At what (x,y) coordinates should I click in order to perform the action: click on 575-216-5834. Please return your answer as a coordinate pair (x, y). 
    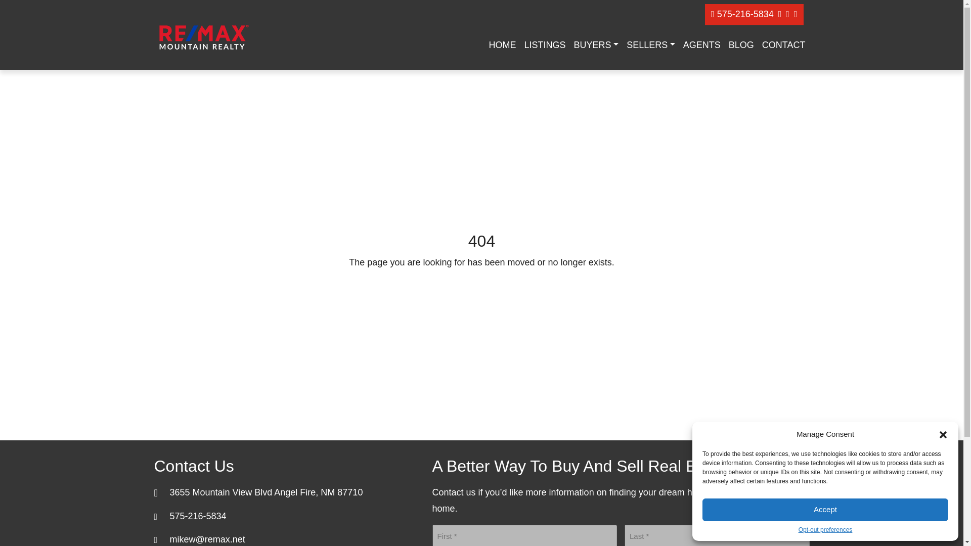
    Looking at the image, I should click on (743, 14).